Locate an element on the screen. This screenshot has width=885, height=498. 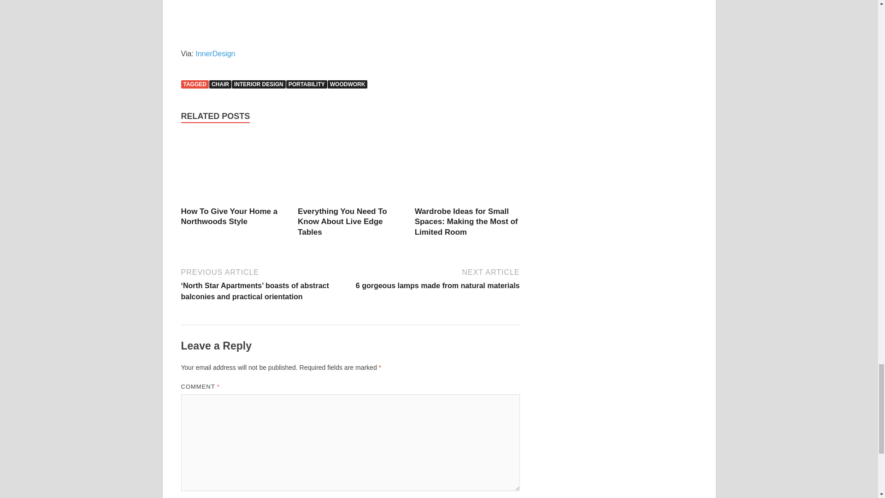
Everything You Need To Know About Live Edge Tables is located at coordinates (342, 221).